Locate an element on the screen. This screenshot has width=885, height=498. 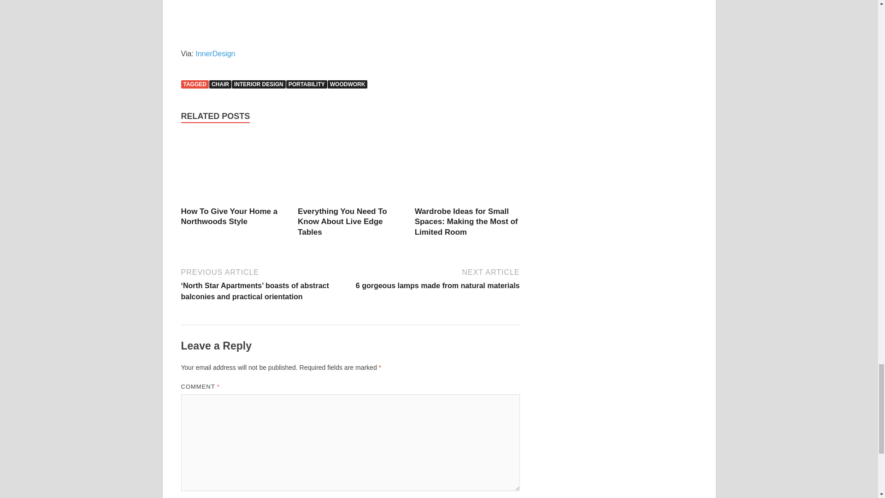
Everything You Need To Know About Live Edge Tables is located at coordinates (342, 221).